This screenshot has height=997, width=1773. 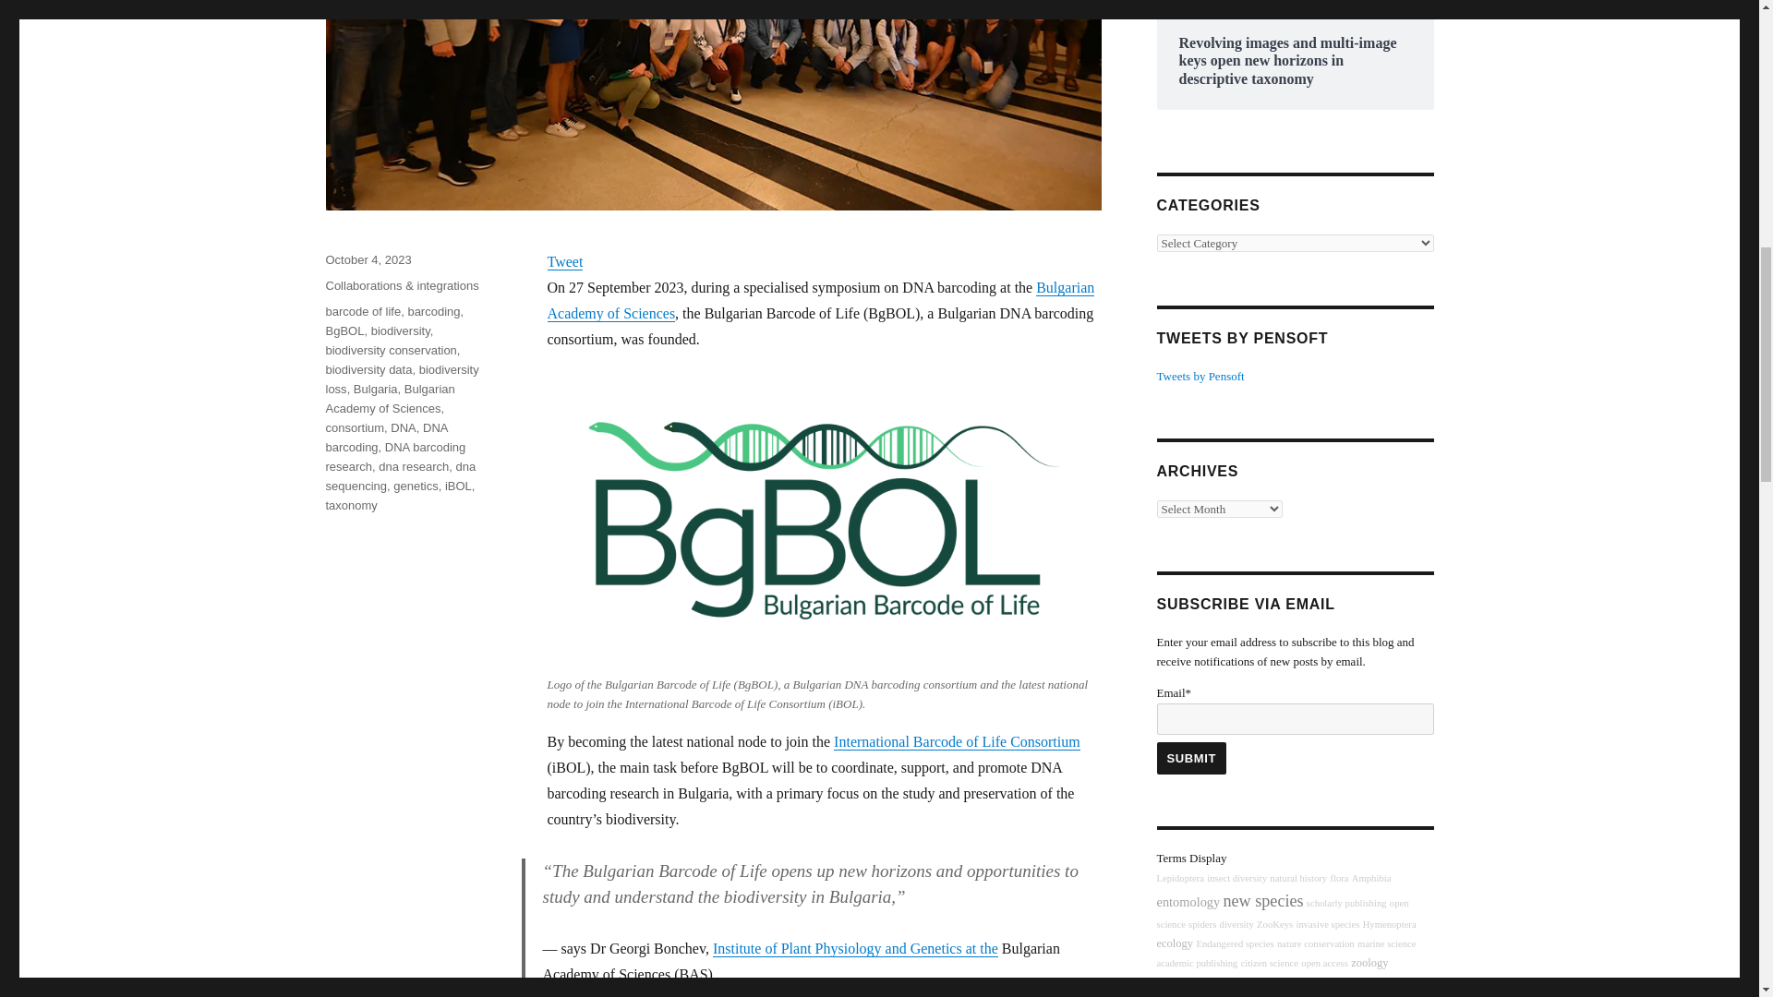 What do you see at coordinates (1390, 923) in the screenshot?
I see `65 topics` at bounding box center [1390, 923].